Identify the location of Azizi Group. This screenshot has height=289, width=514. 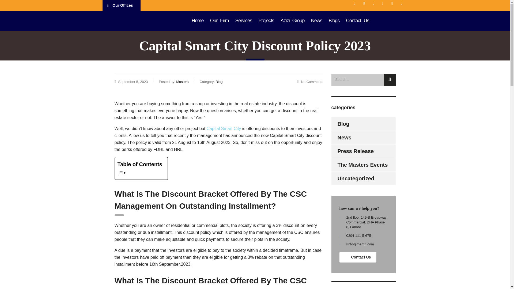
(293, 21).